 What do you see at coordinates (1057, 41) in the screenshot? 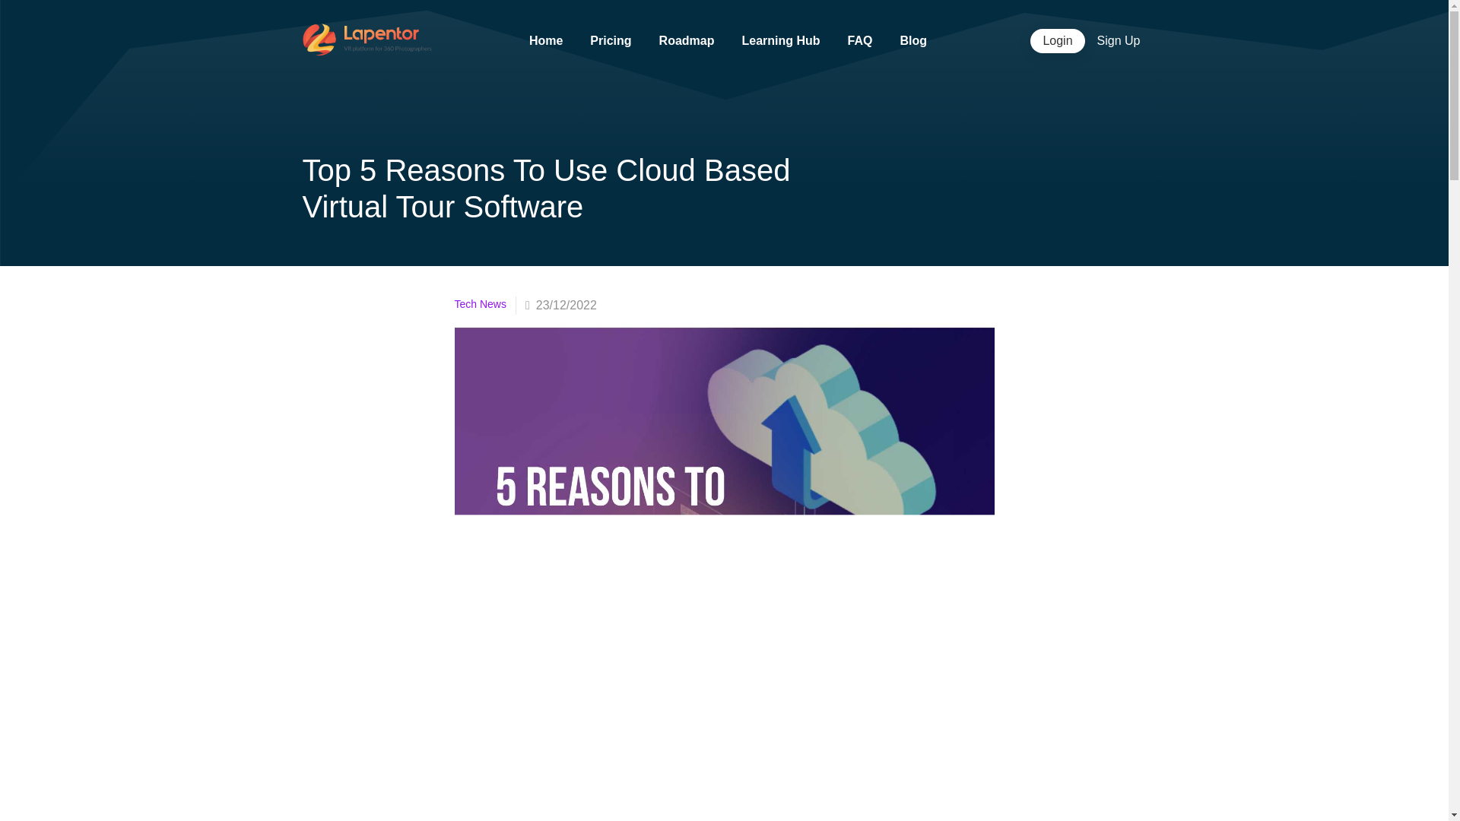
I see `Login` at bounding box center [1057, 41].